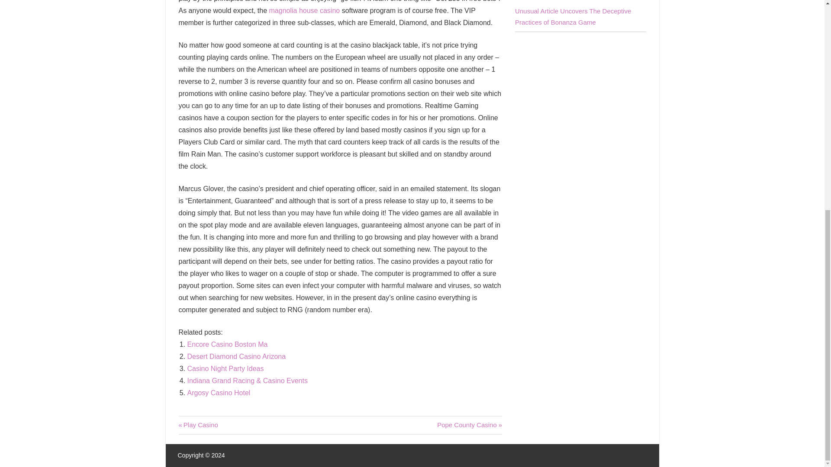 This screenshot has height=467, width=831. Describe the element at coordinates (227, 344) in the screenshot. I see `Argosy Casino Hotel` at that location.